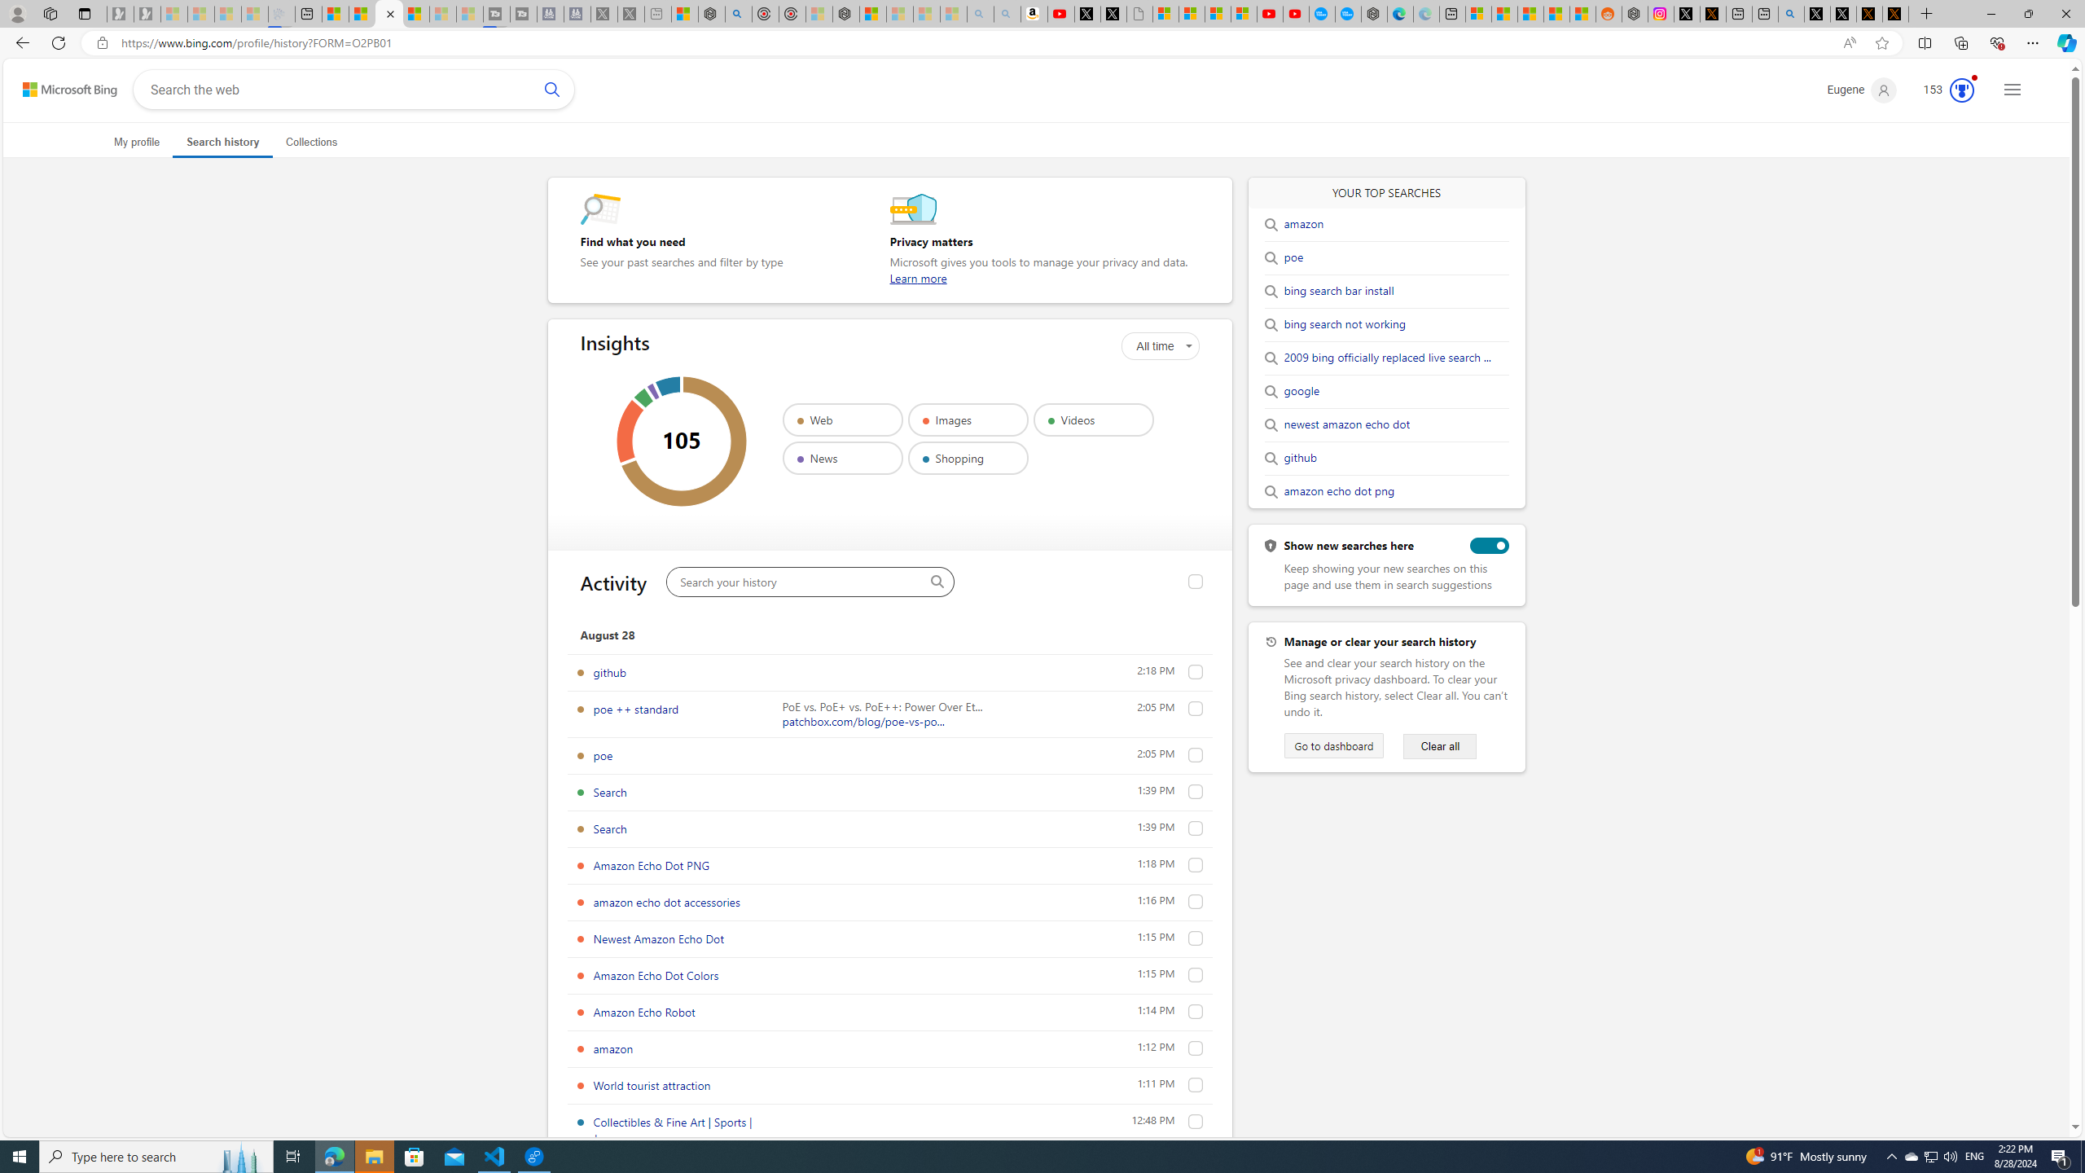 The width and height of the screenshot is (2085, 1173). I want to click on amazon - Search - Sleeping, so click(981, 14).